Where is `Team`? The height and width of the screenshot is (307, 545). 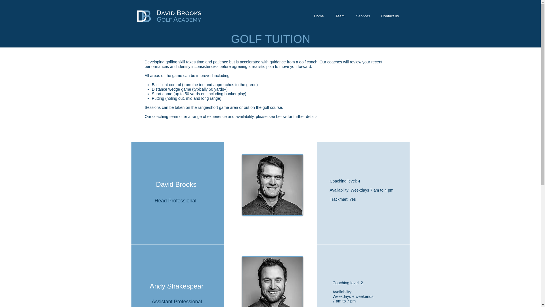
Team is located at coordinates (340, 16).